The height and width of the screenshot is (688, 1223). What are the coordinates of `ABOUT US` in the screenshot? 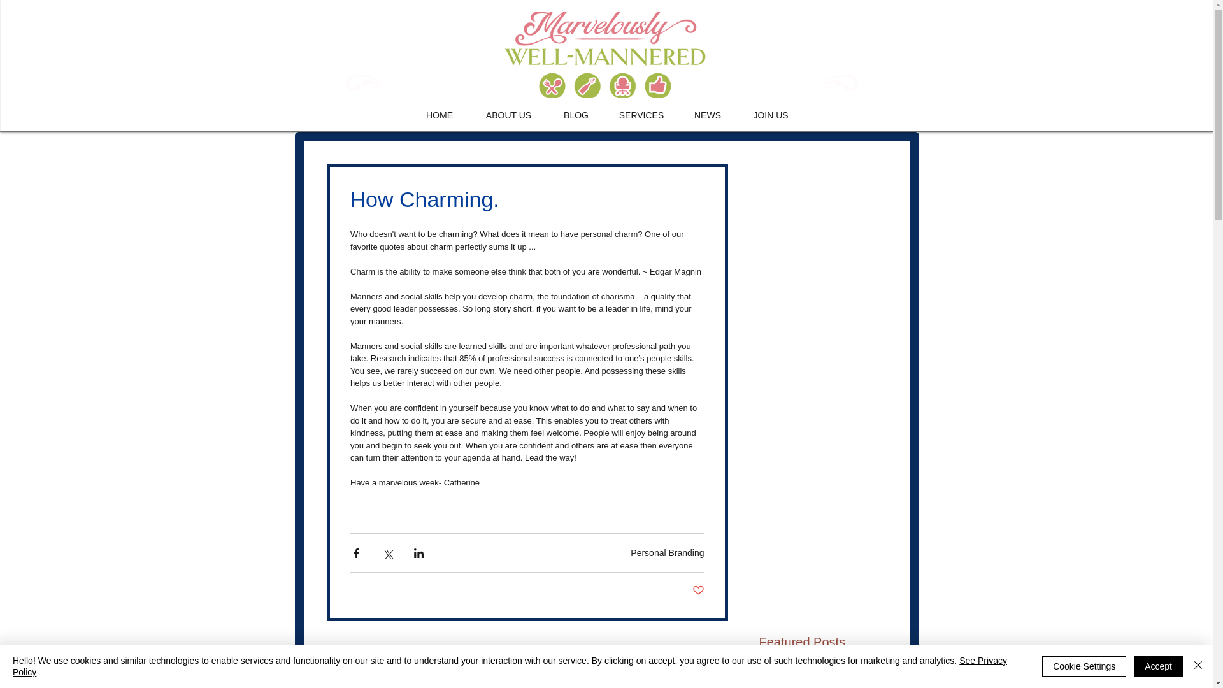 It's located at (508, 115).